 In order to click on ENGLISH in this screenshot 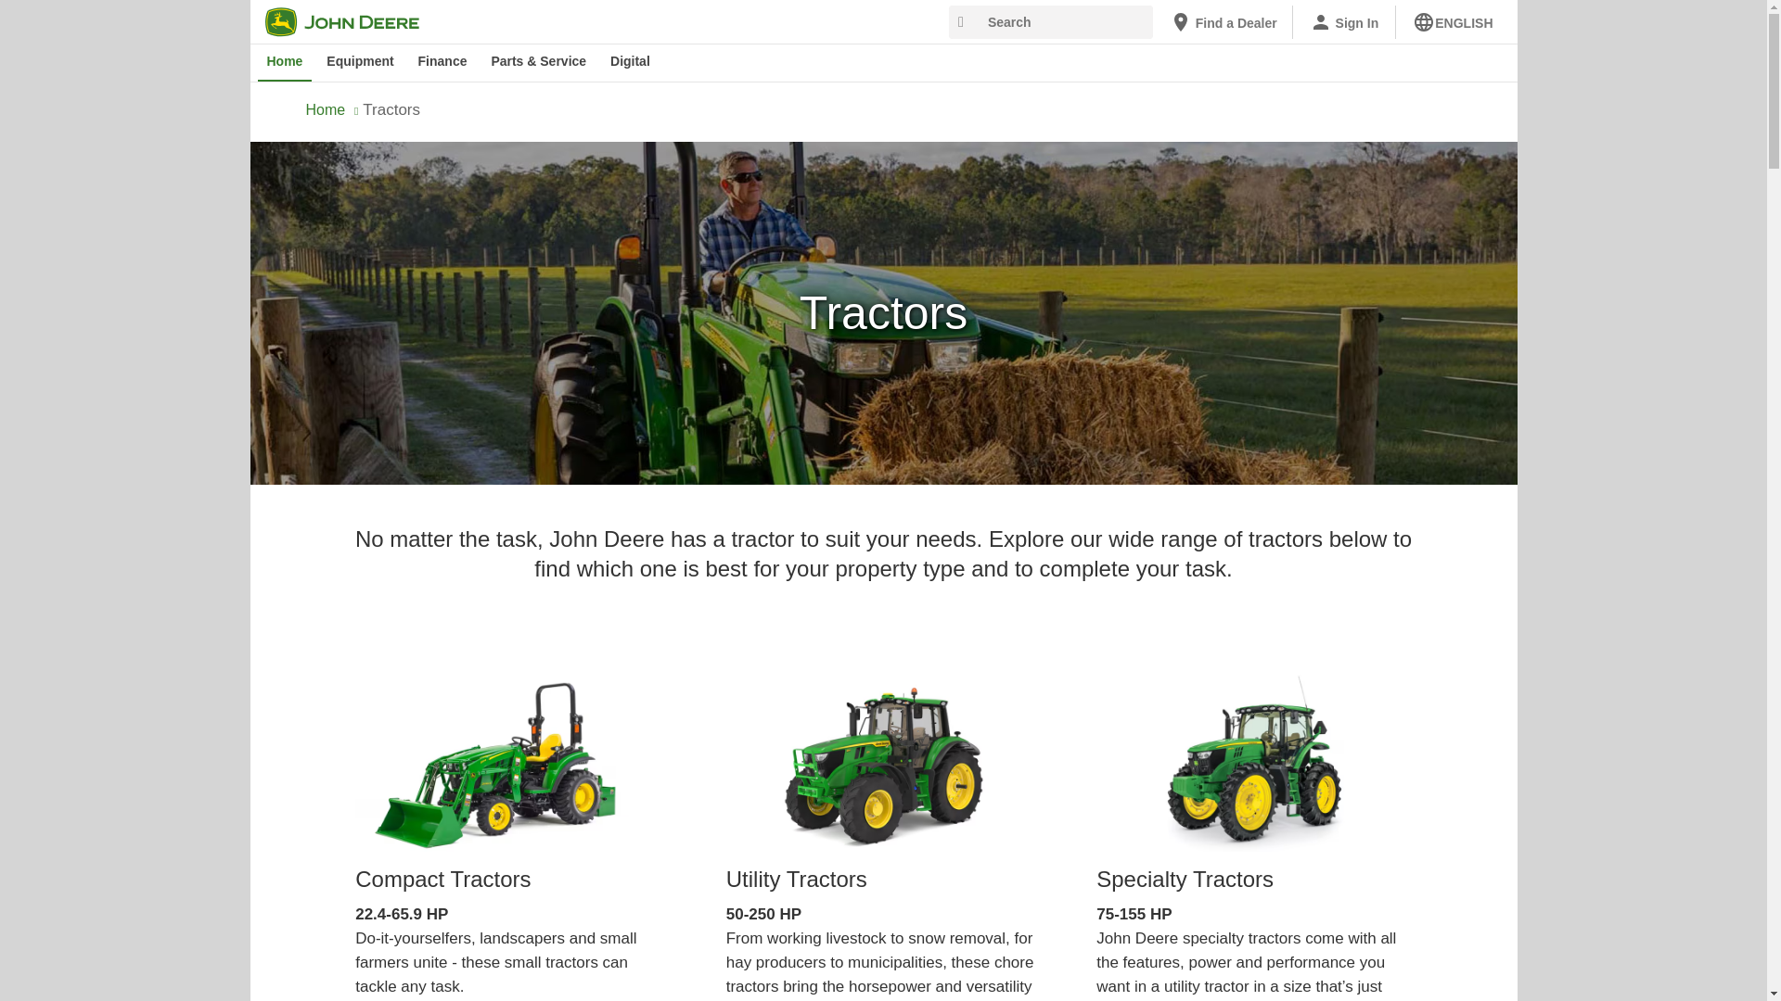, I will do `click(1453, 22)`.